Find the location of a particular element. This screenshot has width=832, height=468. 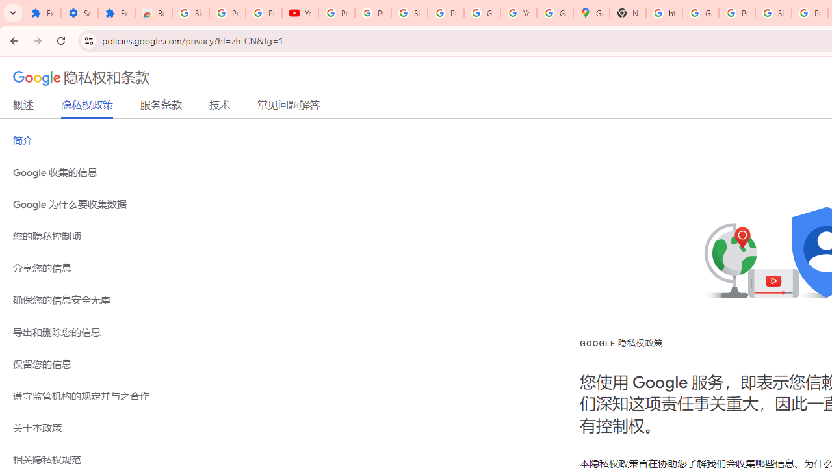

Extensions is located at coordinates (117, 13).